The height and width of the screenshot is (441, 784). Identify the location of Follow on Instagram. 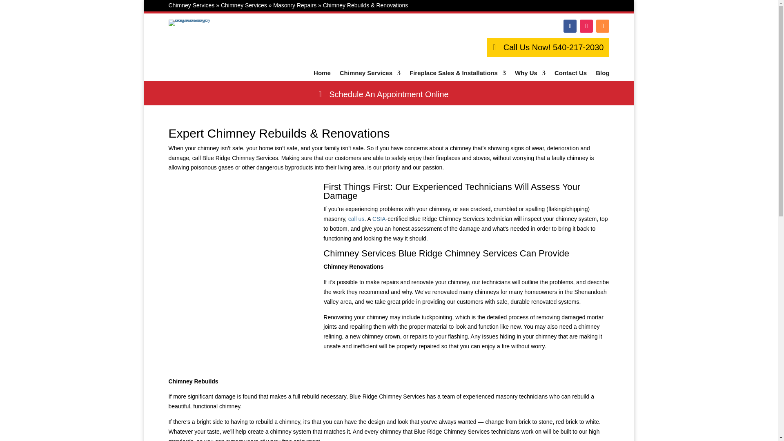
(586, 26).